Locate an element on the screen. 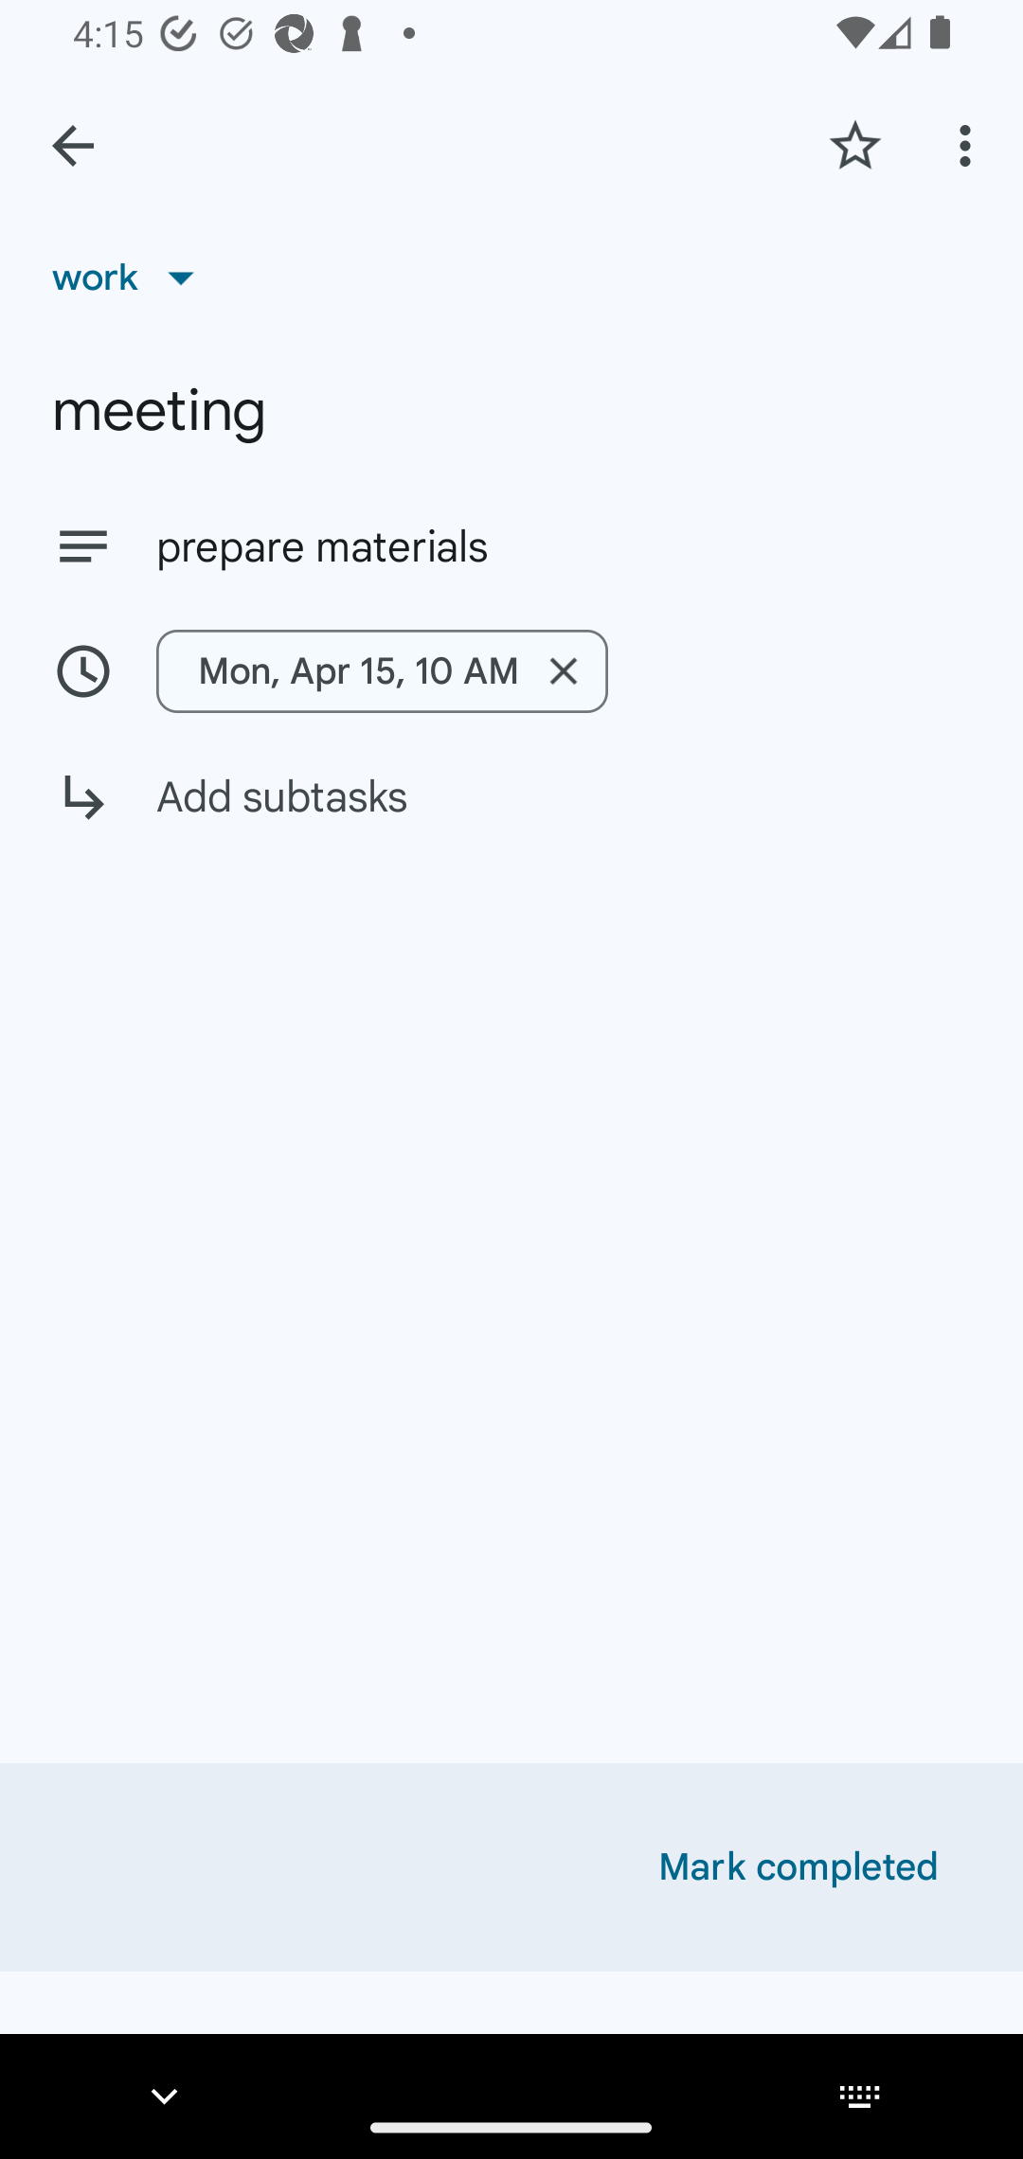 The height and width of the screenshot is (2159, 1023). prepare materials is located at coordinates (511, 545).